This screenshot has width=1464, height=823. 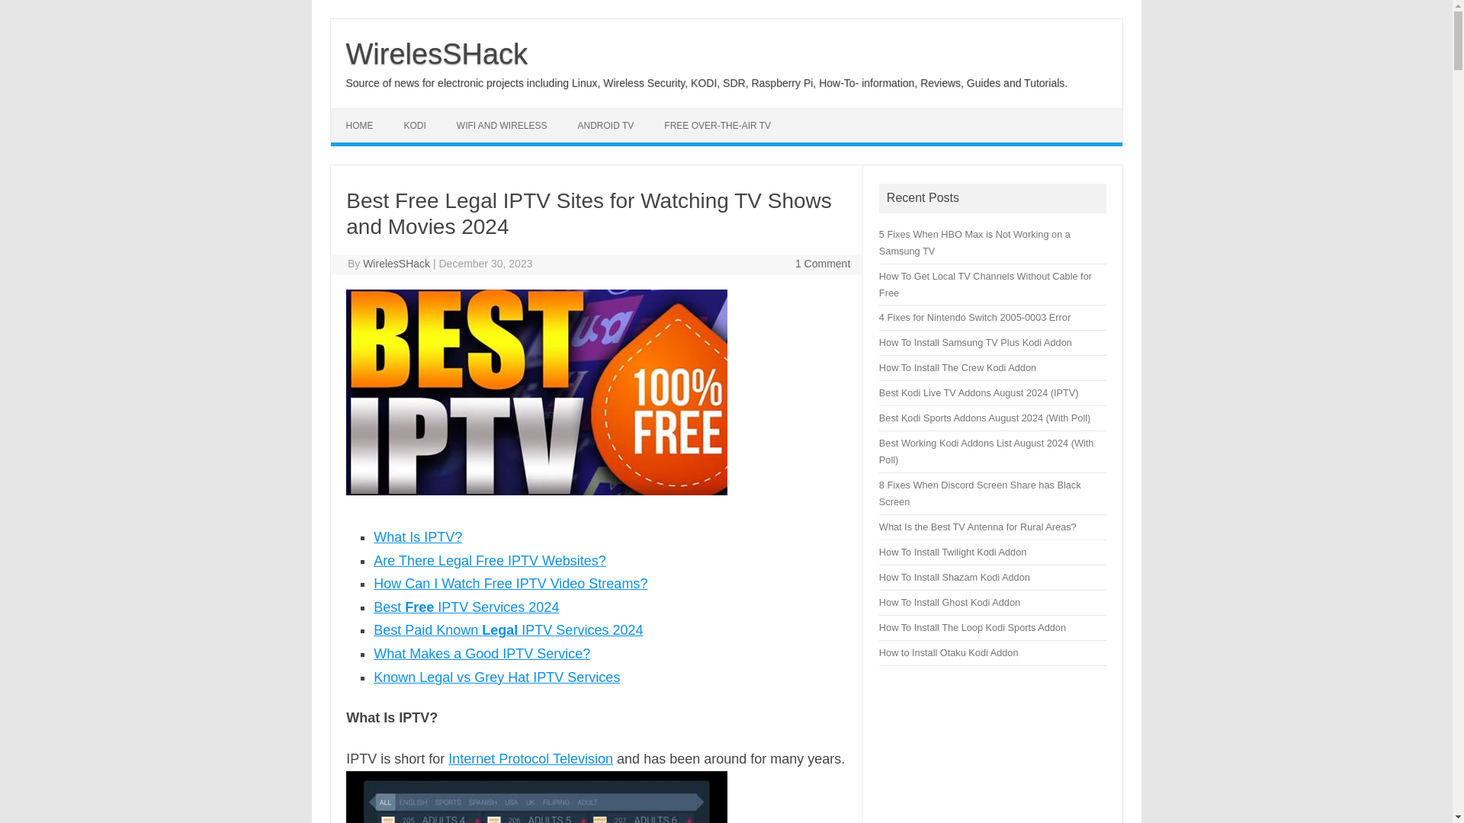 I want to click on WirelesSHack, so click(x=437, y=53).